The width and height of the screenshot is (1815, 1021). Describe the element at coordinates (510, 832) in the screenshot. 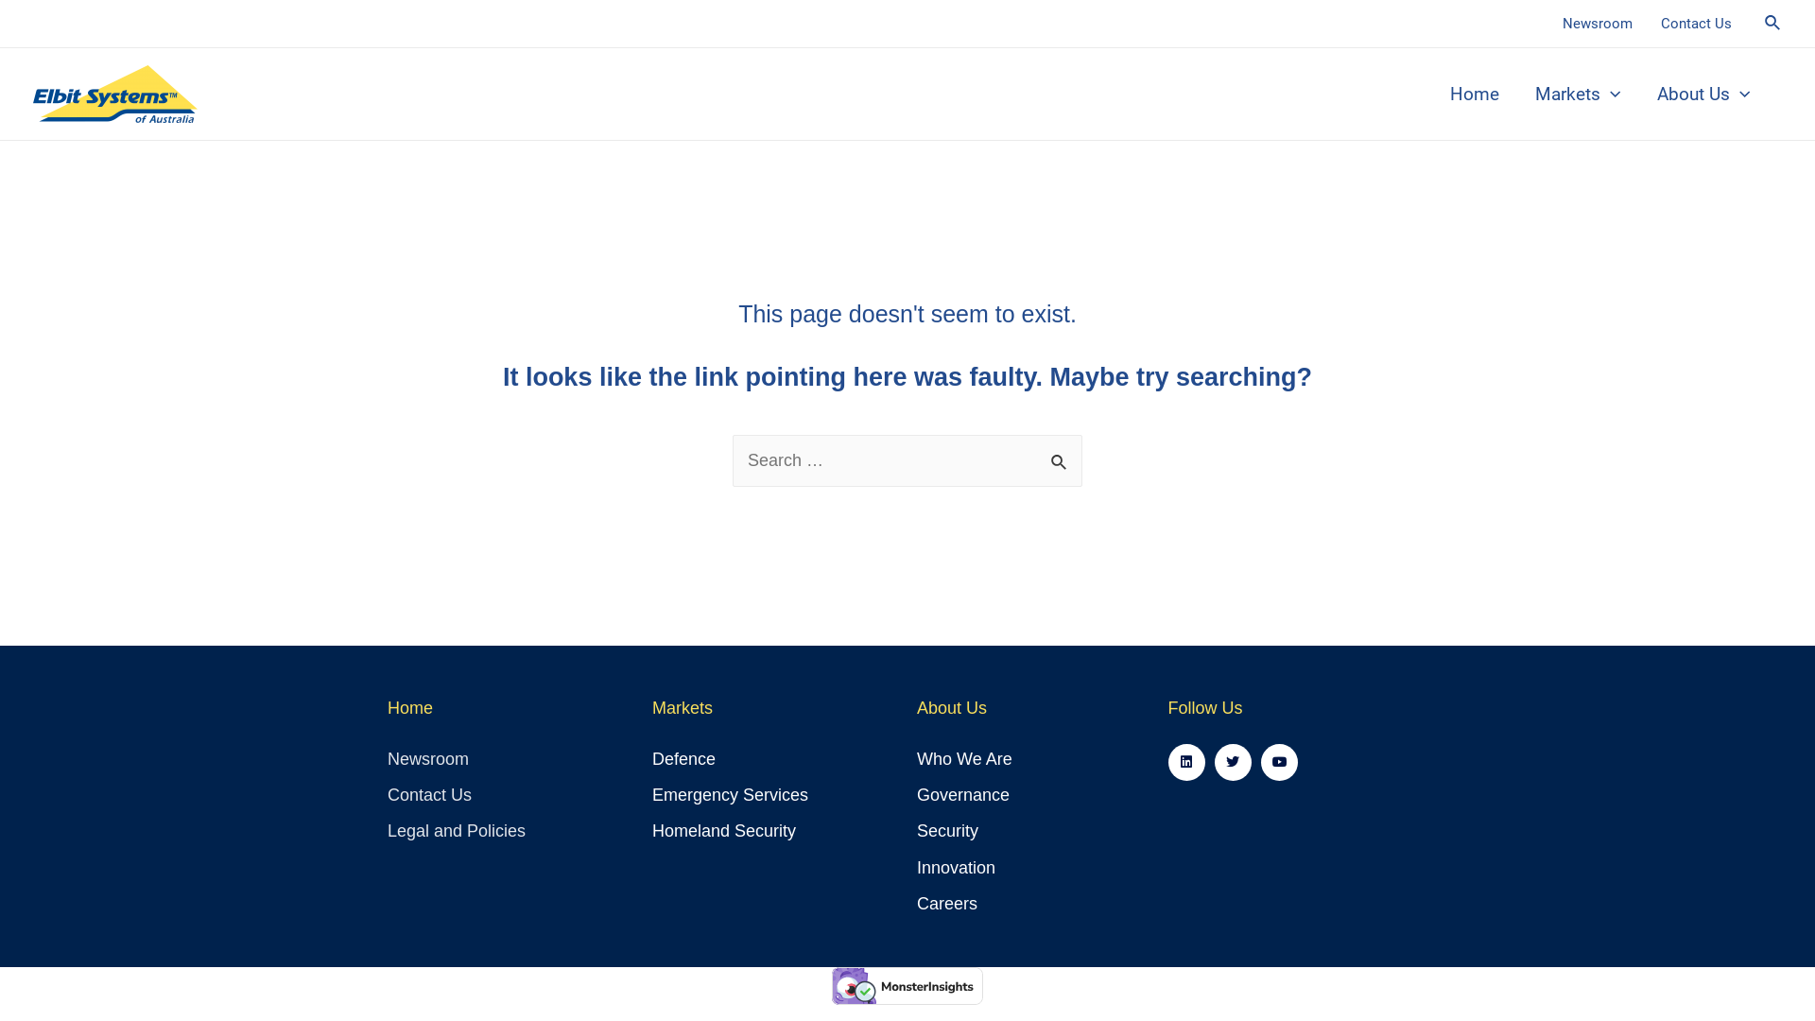

I see `Legal and Policies` at that location.